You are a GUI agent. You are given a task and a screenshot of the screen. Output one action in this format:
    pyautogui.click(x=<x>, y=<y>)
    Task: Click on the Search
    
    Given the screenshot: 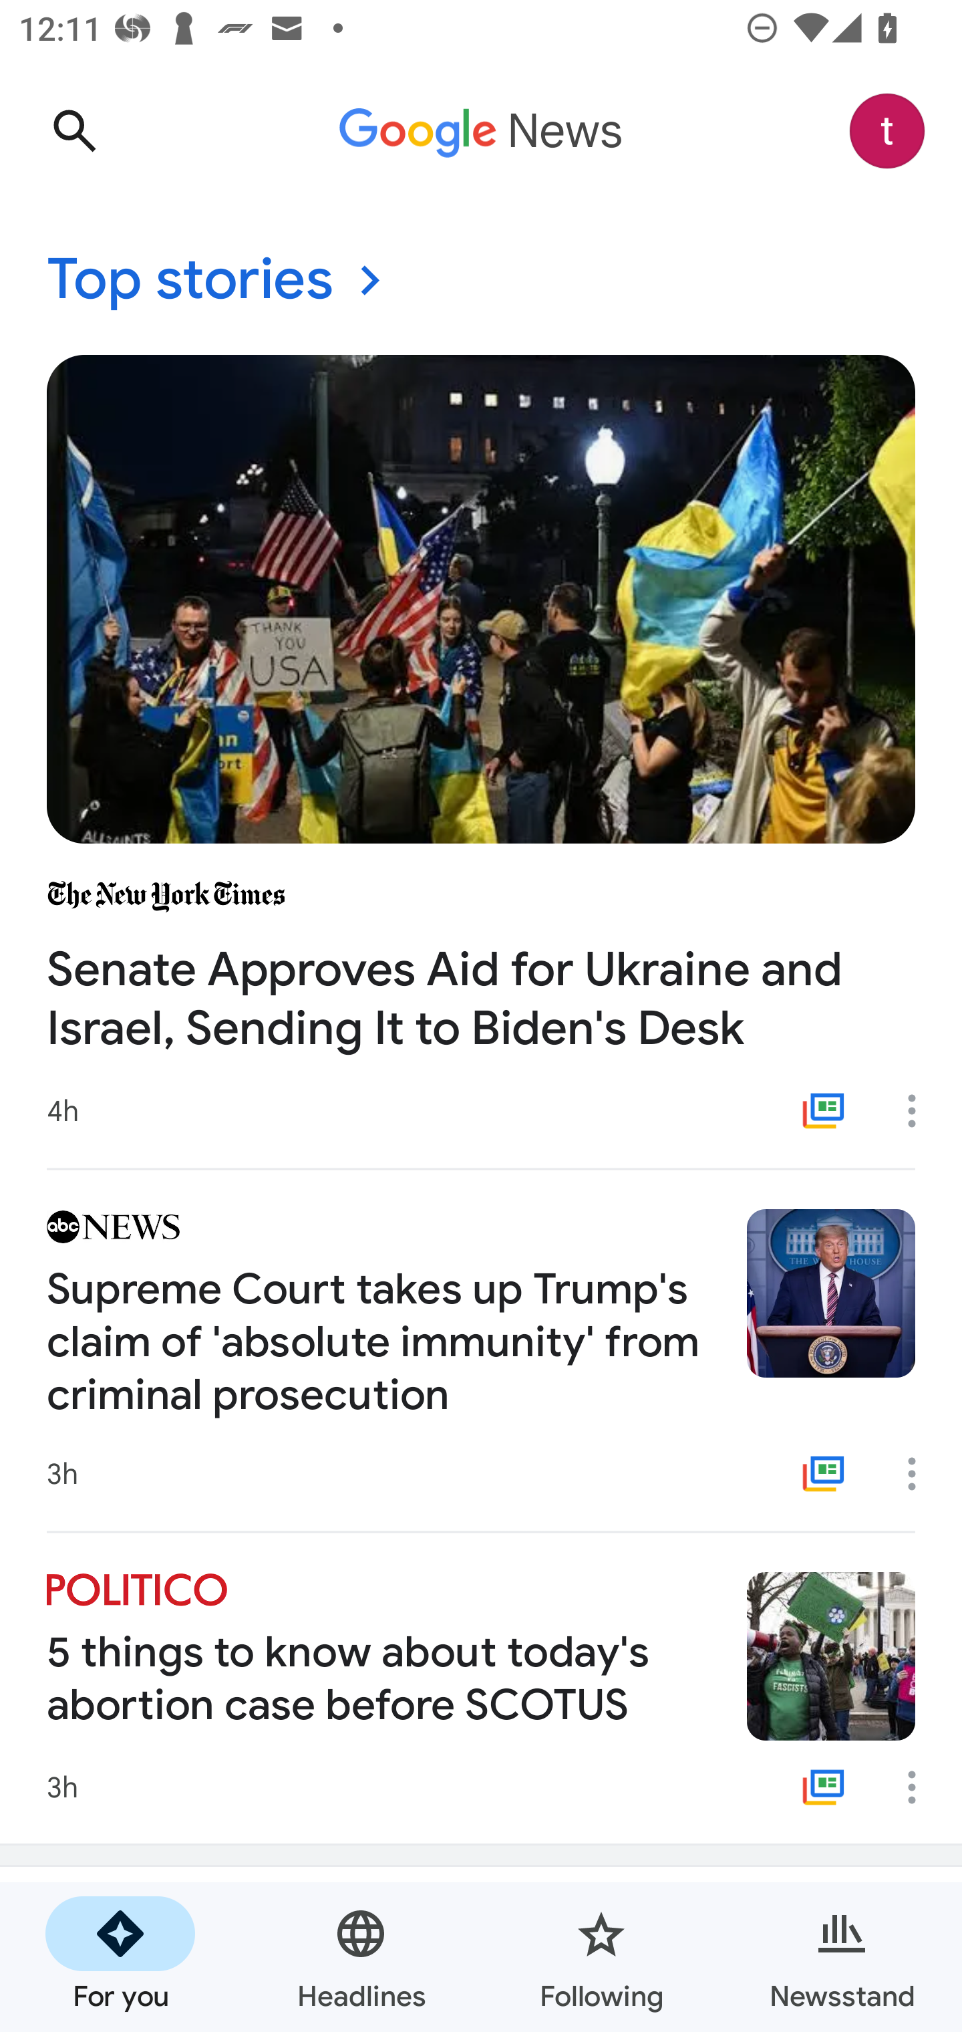 What is the action you would take?
    pyautogui.click(x=74, y=131)
    